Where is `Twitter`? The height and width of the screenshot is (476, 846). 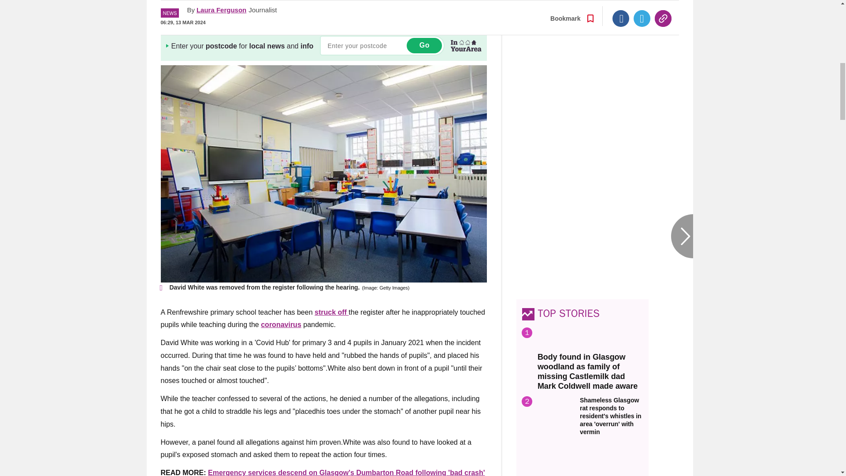 Twitter is located at coordinates (642, 6).